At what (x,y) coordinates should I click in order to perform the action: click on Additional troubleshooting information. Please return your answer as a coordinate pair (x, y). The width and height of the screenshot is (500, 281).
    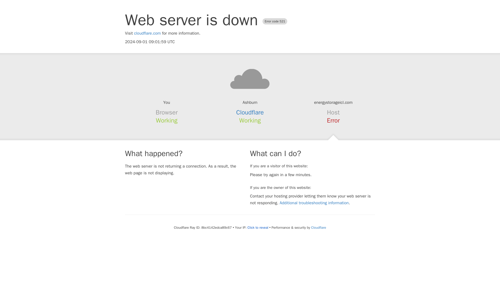
    Looking at the image, I should click on (314, 203).